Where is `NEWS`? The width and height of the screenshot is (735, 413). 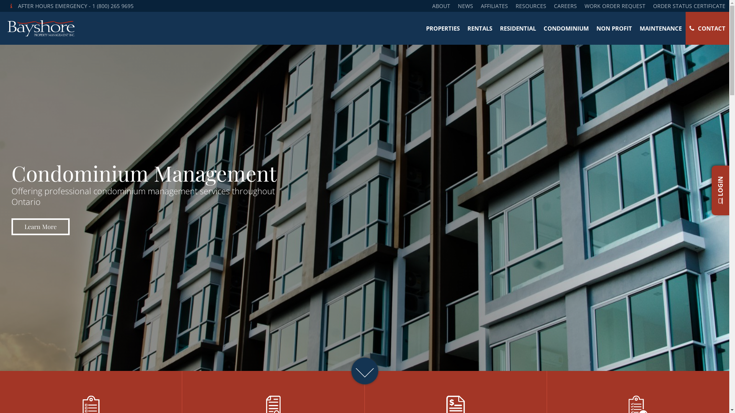
NEWS is located at coordinates (465, 6).